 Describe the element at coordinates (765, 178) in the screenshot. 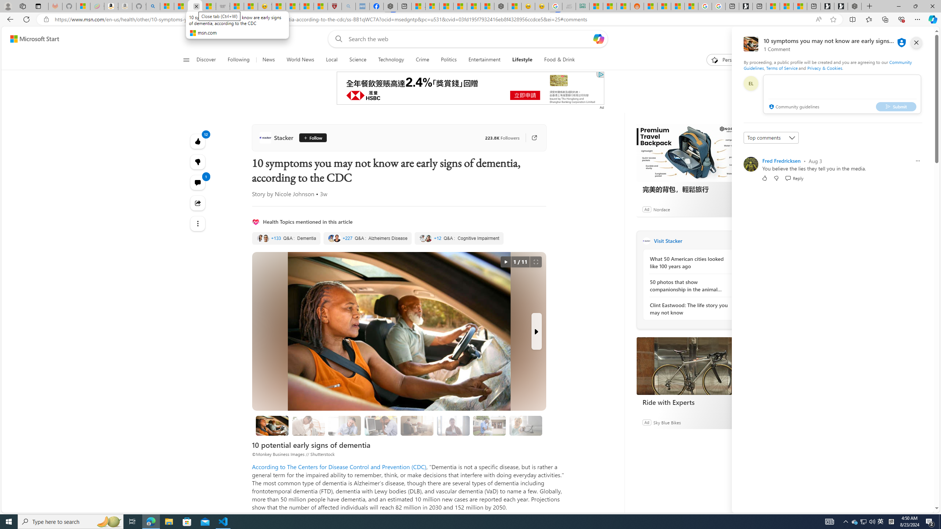

I see `Like` at that location.